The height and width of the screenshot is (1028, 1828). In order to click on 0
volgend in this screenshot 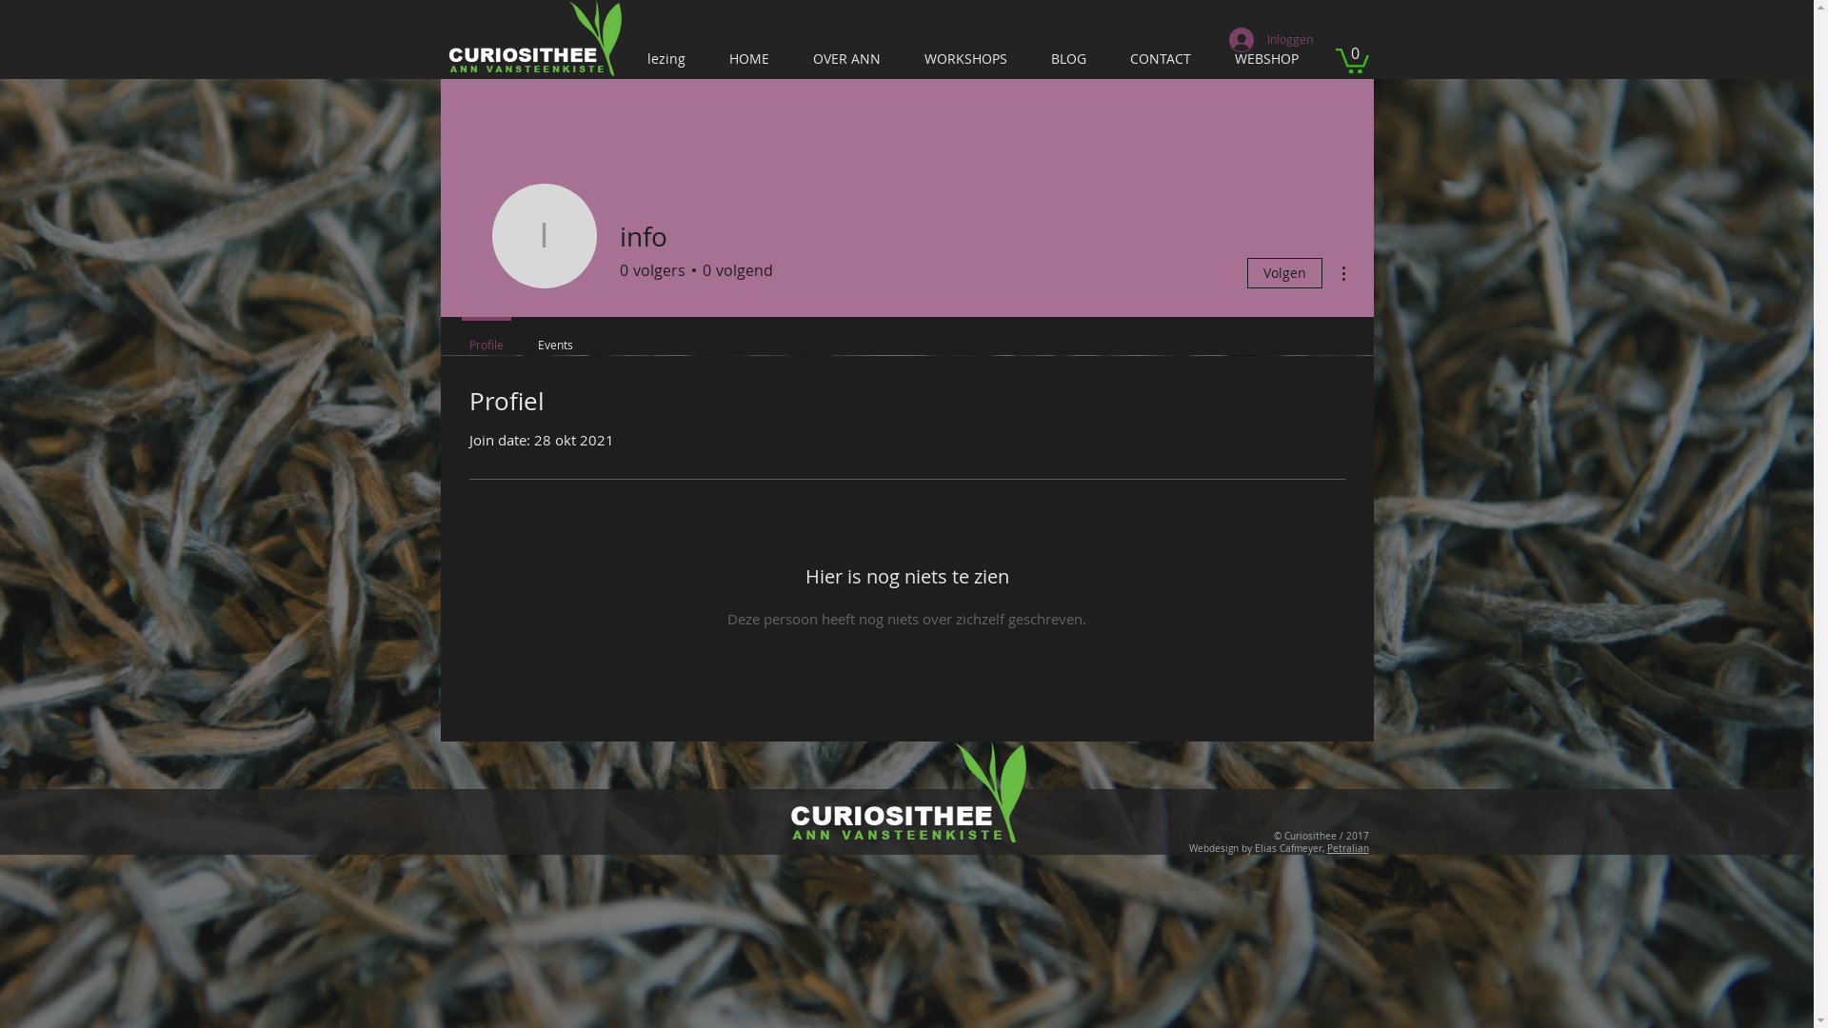, I will do `click(733, 270)`.